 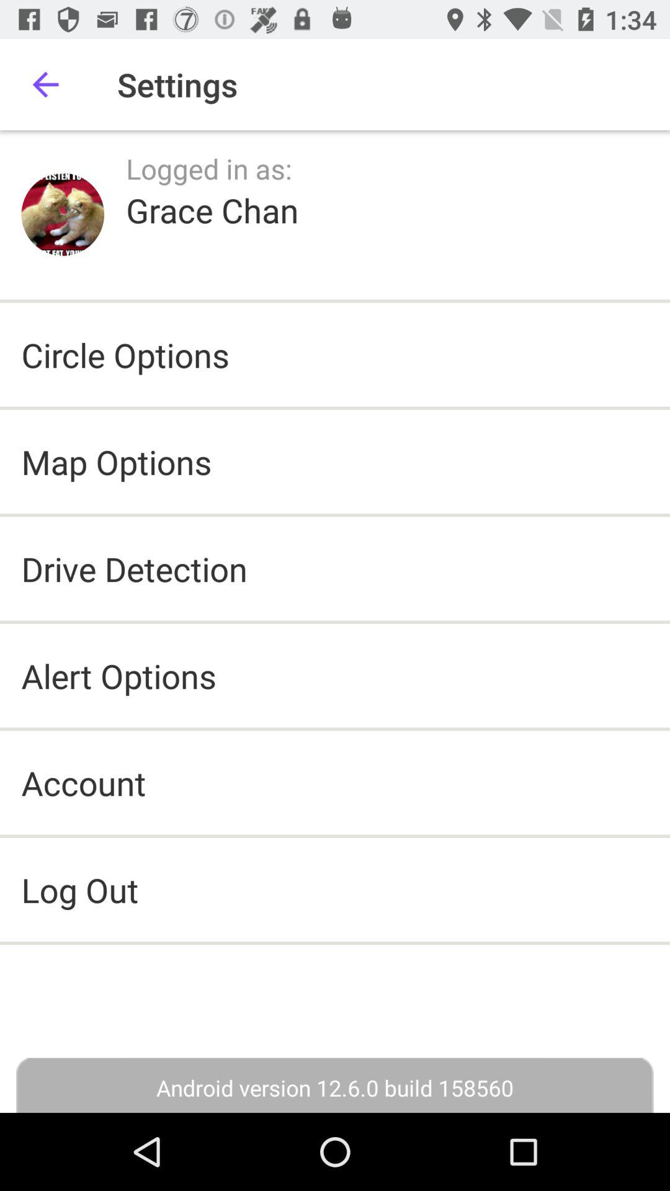 I want to click on choose icon above circle options icon, so click(x=63, y=215).